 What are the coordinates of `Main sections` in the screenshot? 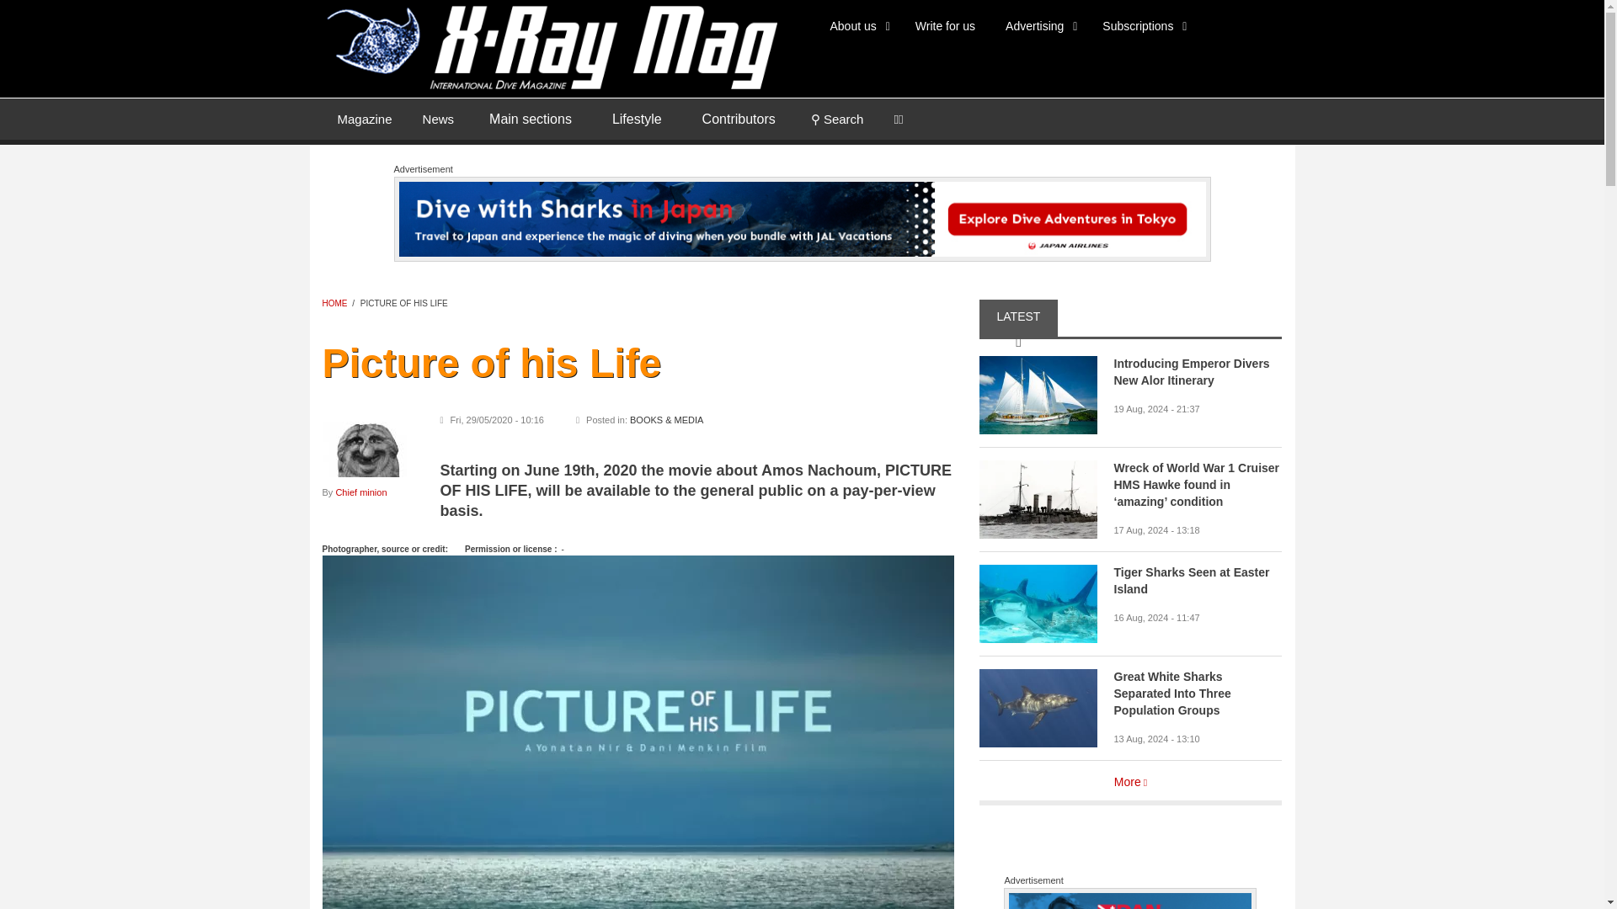 It's located at (530, 120).